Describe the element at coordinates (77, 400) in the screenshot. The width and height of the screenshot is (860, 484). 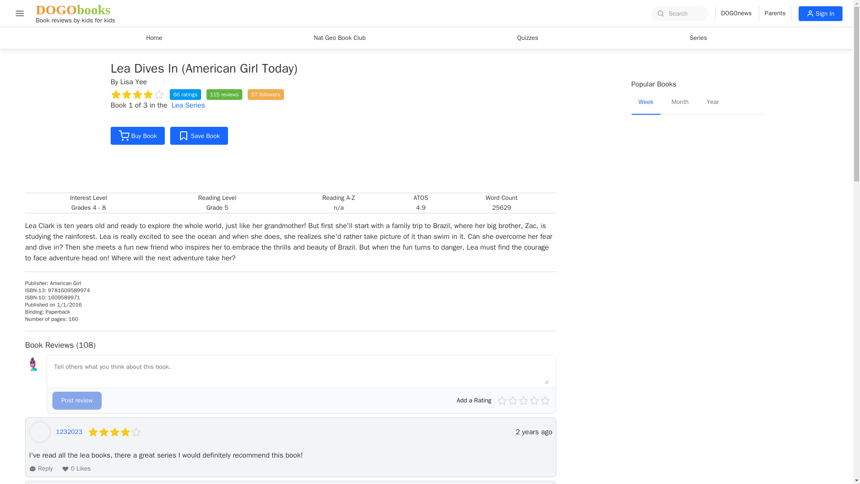
I see `Post review` at that location.